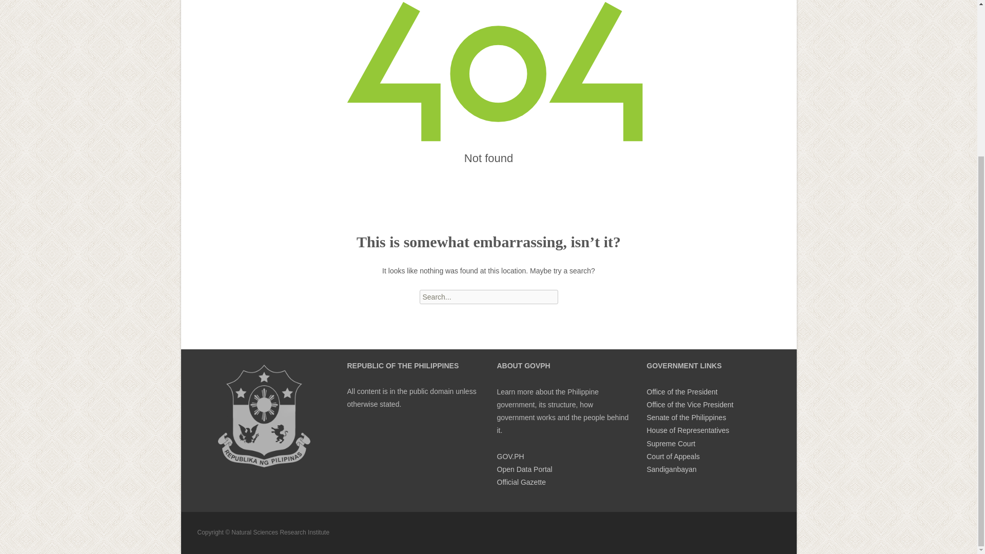  I want to click on Open Data Portal, so click(524, 469).